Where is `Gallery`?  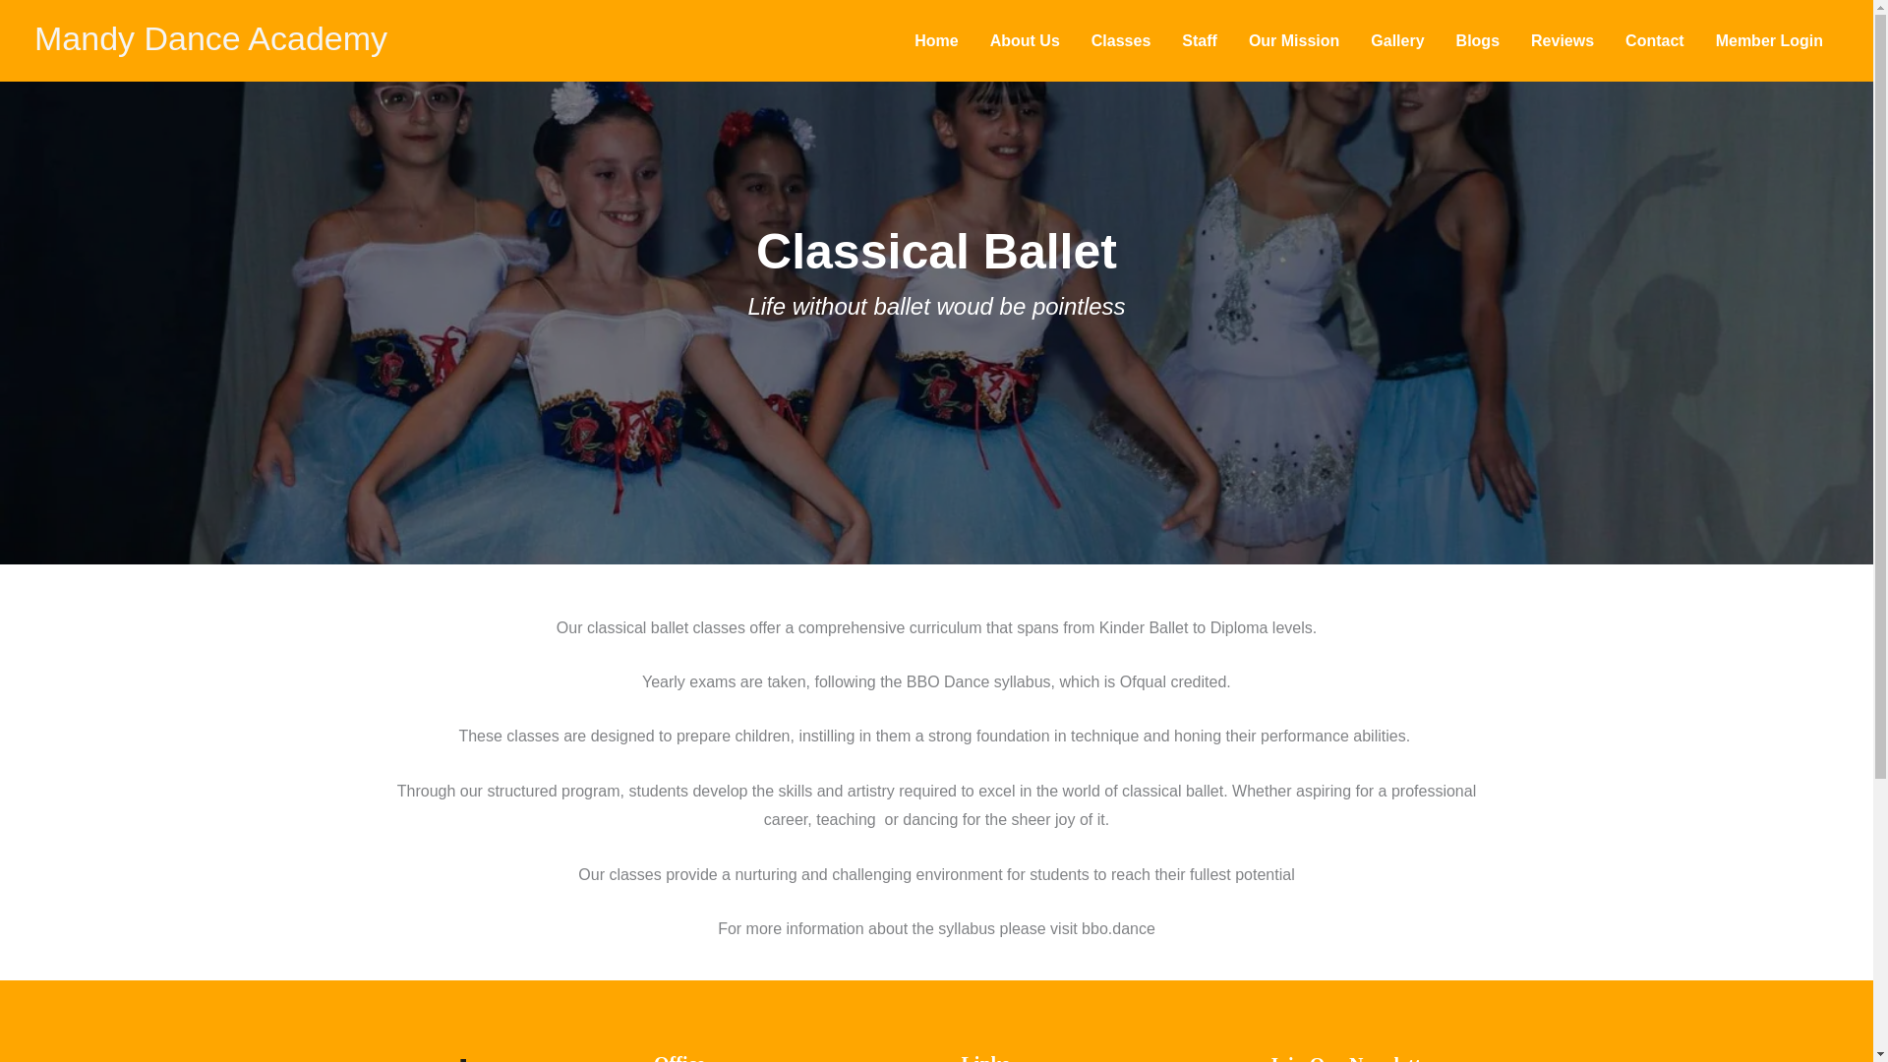
Gallery is located at coordinates (1396, 39).